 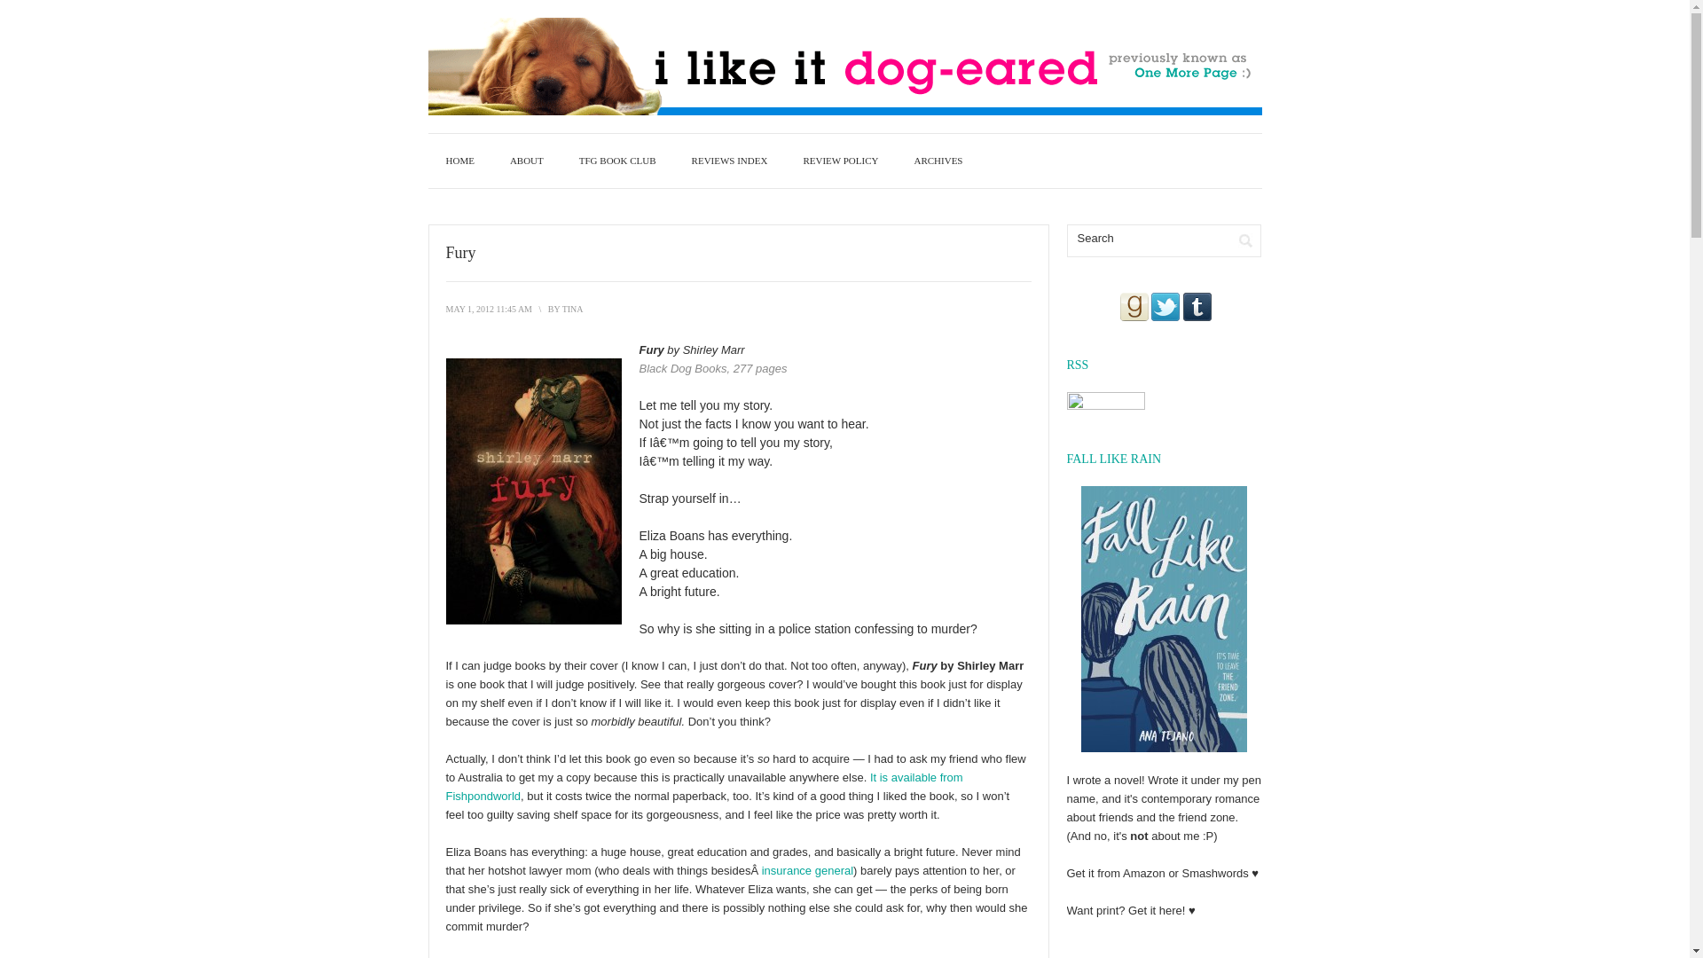 What do you see at coordinates (1215, 873) in the screenshot?
I see `Smashwords` at bounding box center [1215, 873].